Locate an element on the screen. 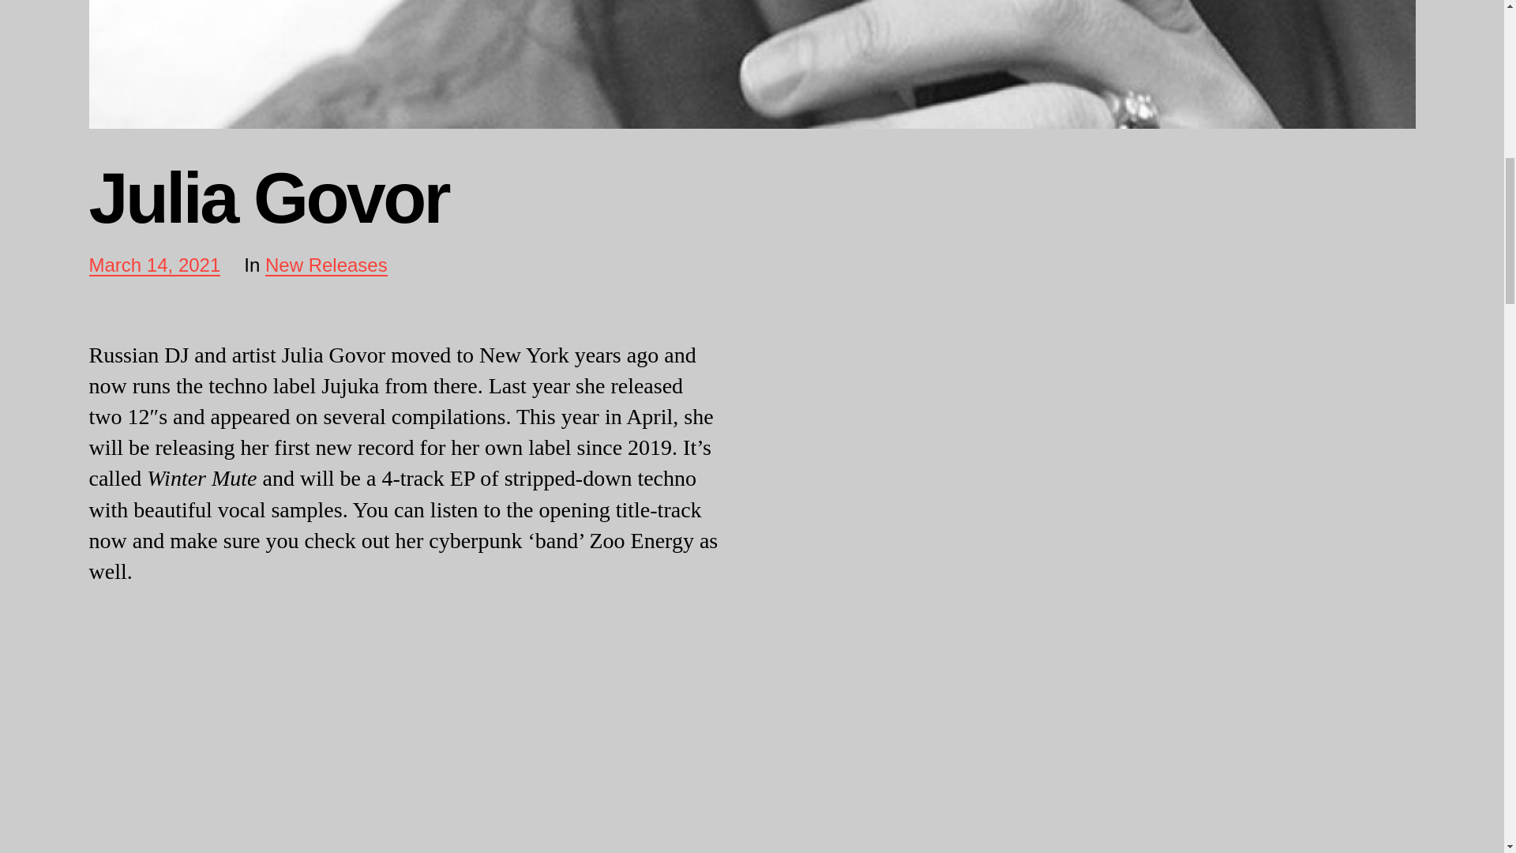 The height and width of the screenshot is (853, 1516). New Releases is located at coordinates (153, 266).